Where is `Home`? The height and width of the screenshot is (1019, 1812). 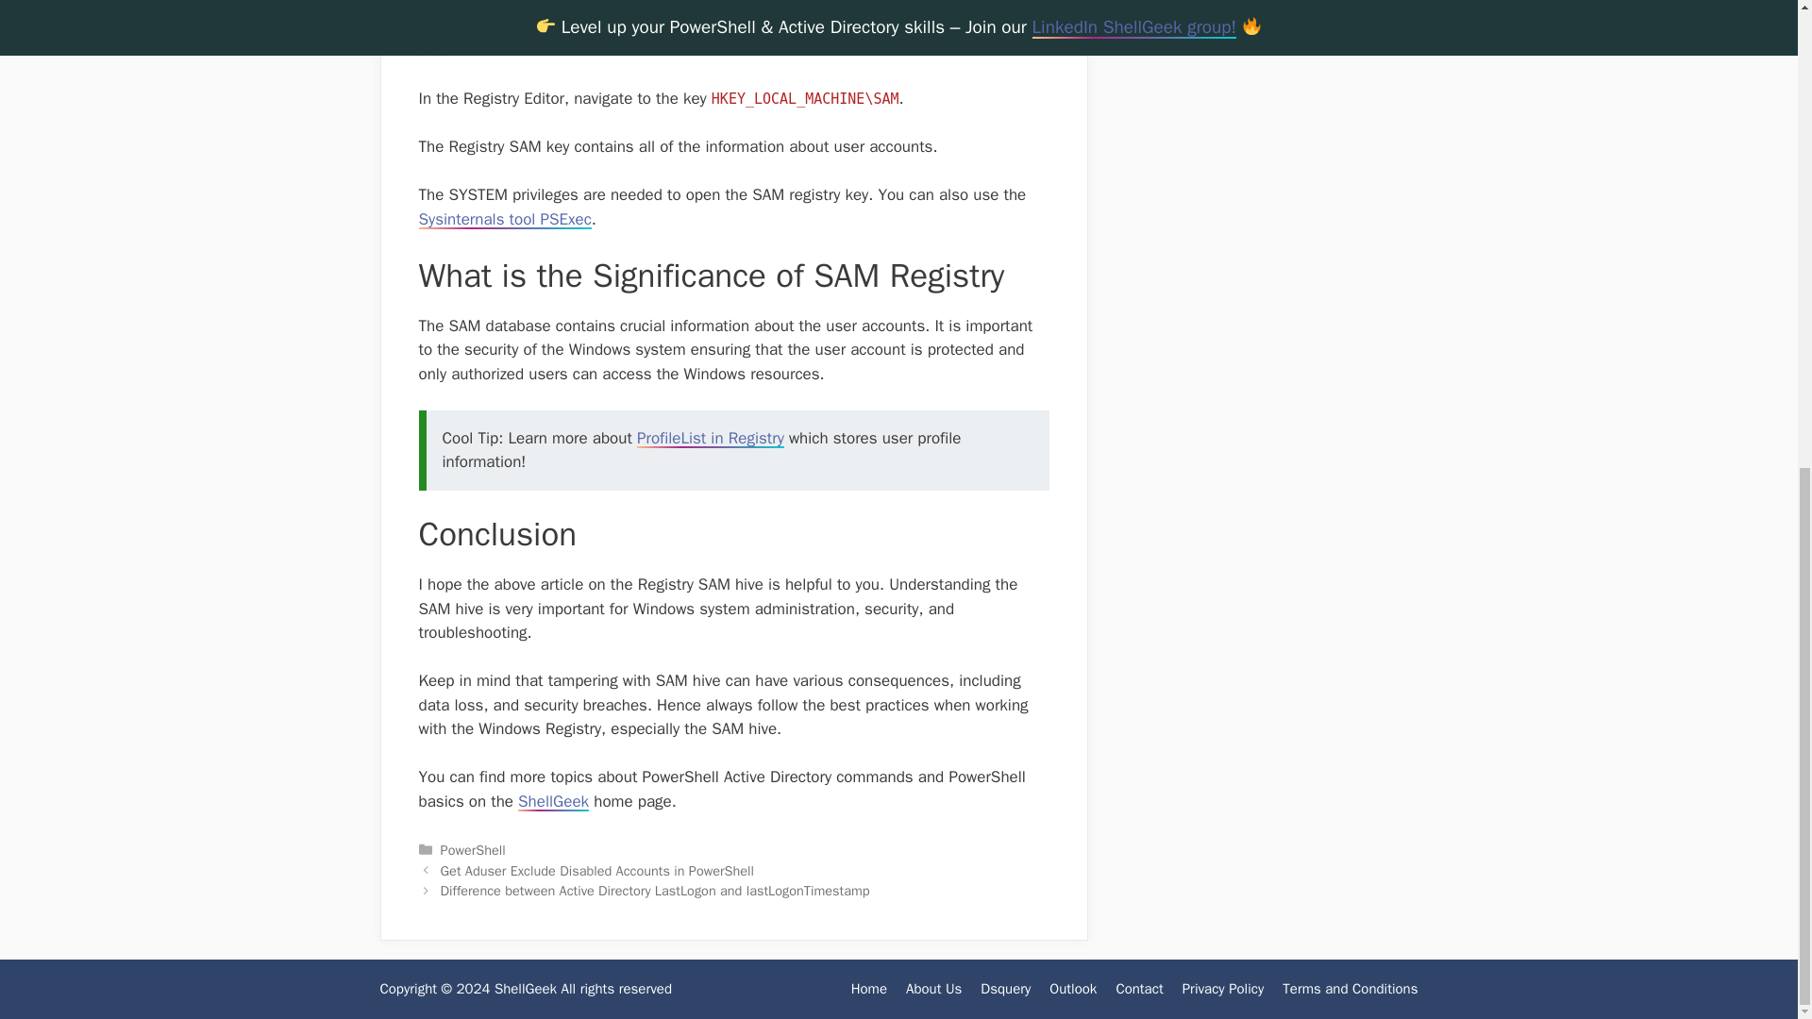 Home is located at coordinates (869, 989).